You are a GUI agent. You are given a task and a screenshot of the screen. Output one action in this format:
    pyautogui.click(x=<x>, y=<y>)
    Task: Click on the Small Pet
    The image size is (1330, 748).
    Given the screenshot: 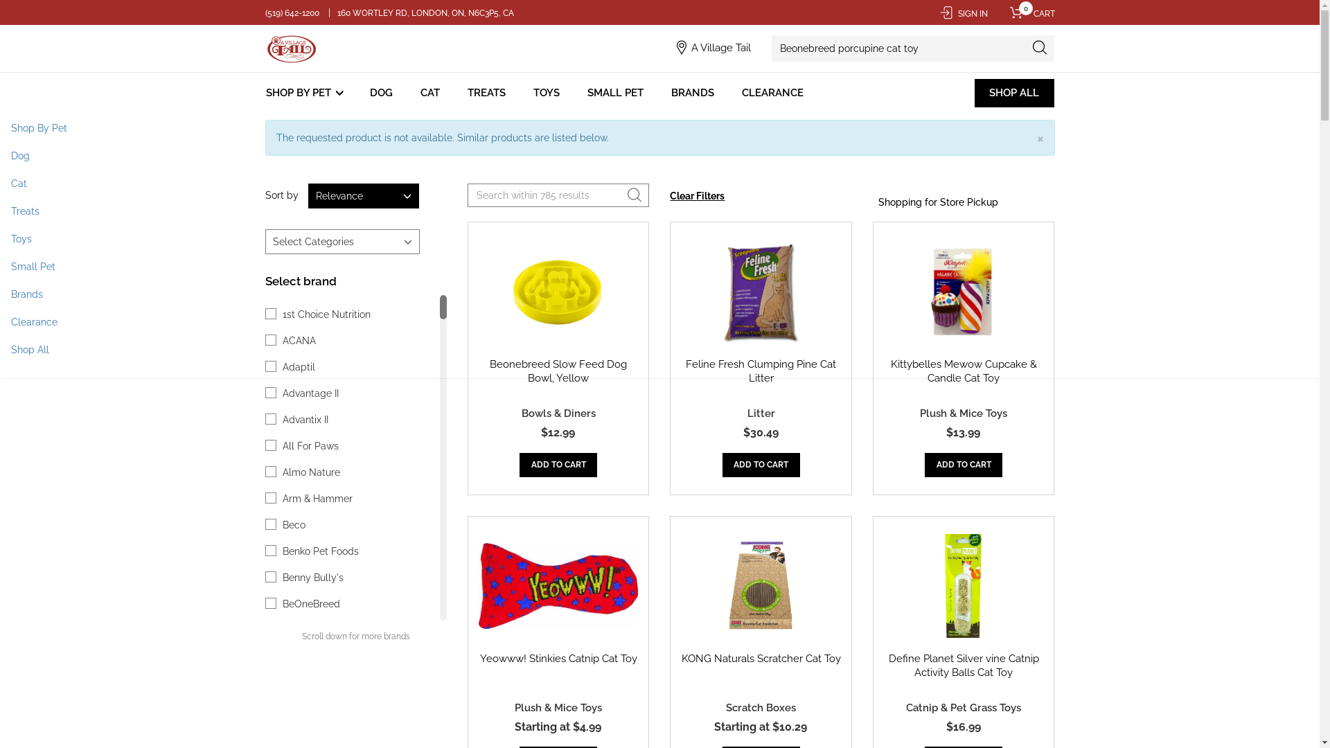 What is the action you would take?
    pyautogui.click(x=659, y=267)
    